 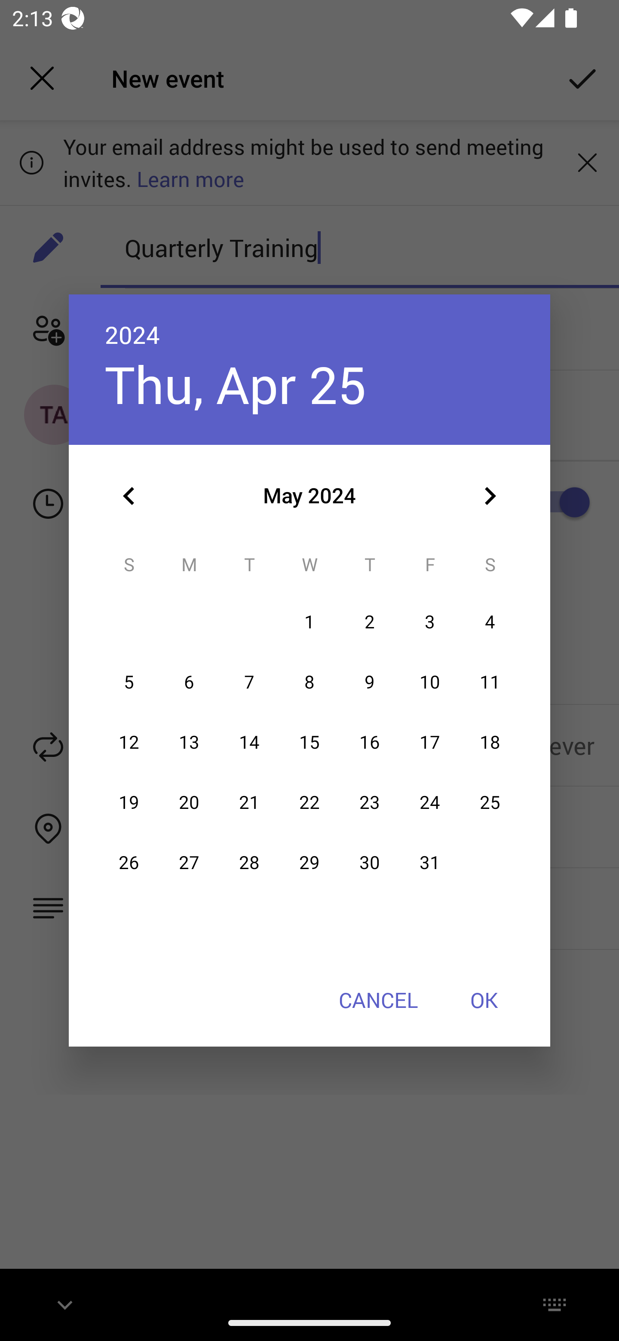 I want to click on 25 25 May 2024, so click(x=490, y=802).